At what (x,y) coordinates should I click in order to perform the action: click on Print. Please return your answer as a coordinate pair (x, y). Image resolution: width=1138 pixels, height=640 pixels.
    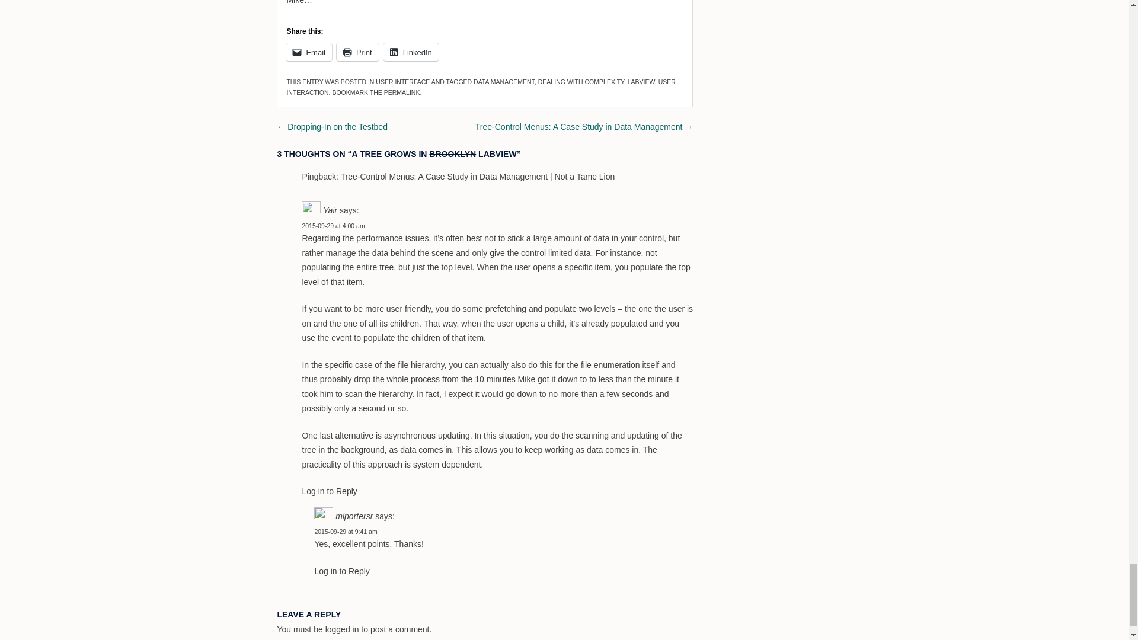
    Looking at the image, I should click on (358, 52).